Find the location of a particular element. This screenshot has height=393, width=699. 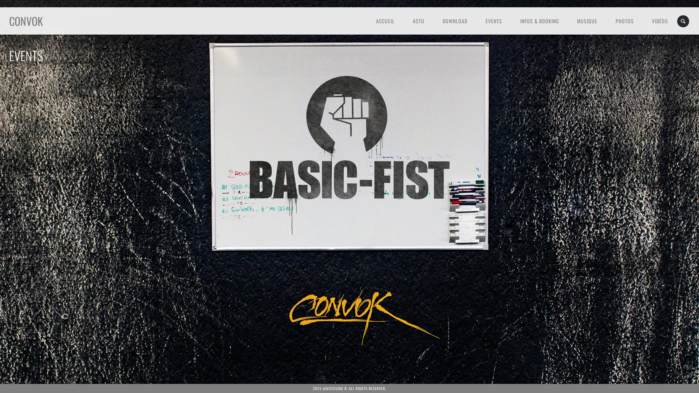

PHOTOS is located at coordinates (625, 21).